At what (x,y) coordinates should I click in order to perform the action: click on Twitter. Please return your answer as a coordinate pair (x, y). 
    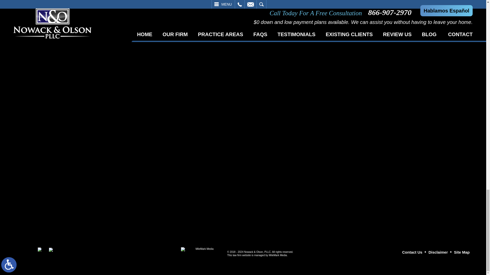
    Looking at the image, I should click on (51, 250).